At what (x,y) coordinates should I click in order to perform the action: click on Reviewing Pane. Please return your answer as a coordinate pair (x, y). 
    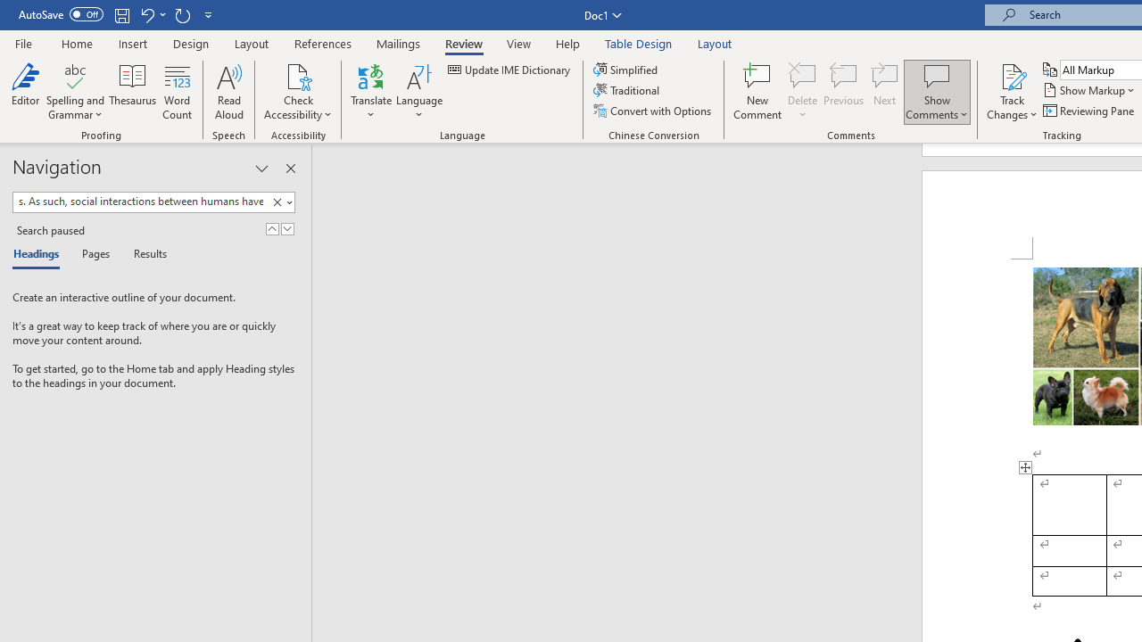
    Looking at the image, I should click on (1090, 111).